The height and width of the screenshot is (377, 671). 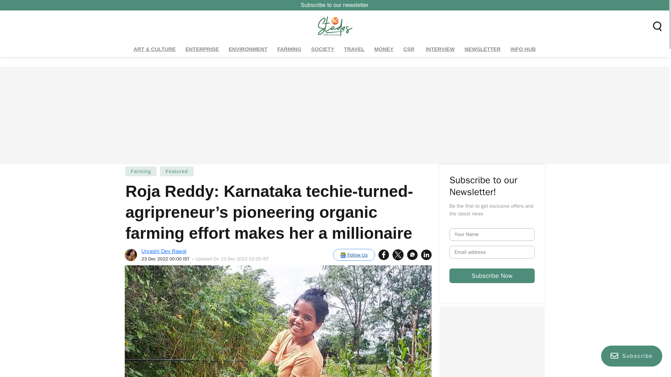 What do you see at coordinates (323, 49) in the screenshot?
I see `SOCIETY` at bounding box center [323, 49].